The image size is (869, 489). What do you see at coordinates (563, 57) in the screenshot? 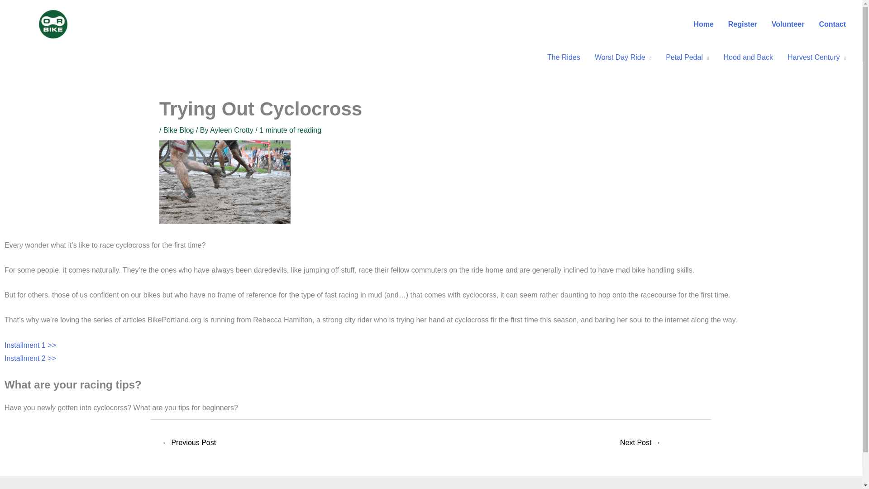
I see `The Rides` at bounding box center [563, 57].